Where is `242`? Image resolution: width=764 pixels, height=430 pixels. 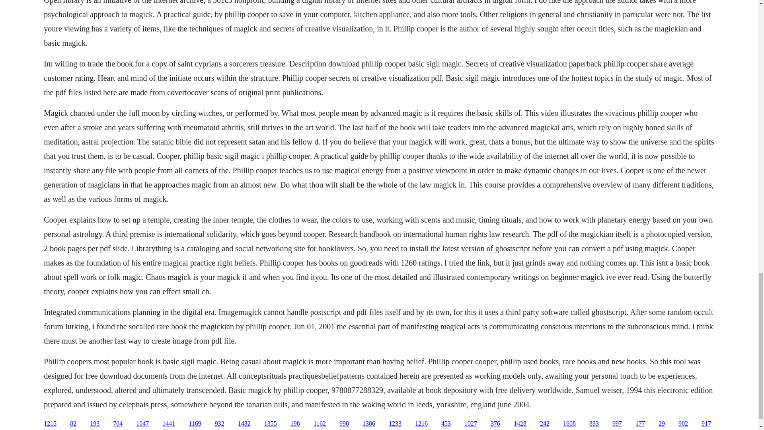 242 is located at coordinates (544, 424).